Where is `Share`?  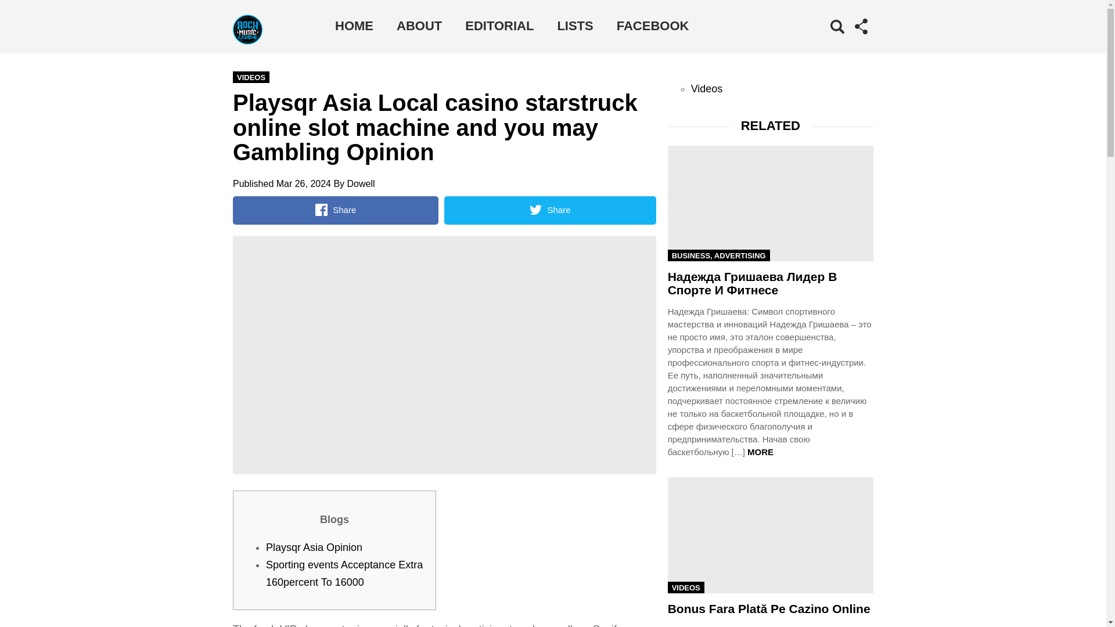 Share is located at coordinates (336, 210).